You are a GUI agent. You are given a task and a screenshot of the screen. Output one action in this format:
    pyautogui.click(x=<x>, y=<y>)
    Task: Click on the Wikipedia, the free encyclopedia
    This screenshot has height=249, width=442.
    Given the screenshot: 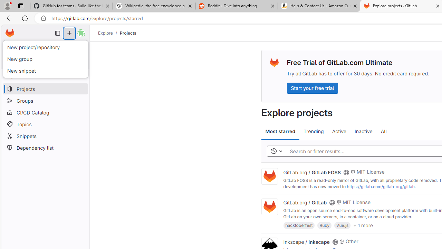 What is the action you would take?
    pyautogui.click(x=154, y=6)
    